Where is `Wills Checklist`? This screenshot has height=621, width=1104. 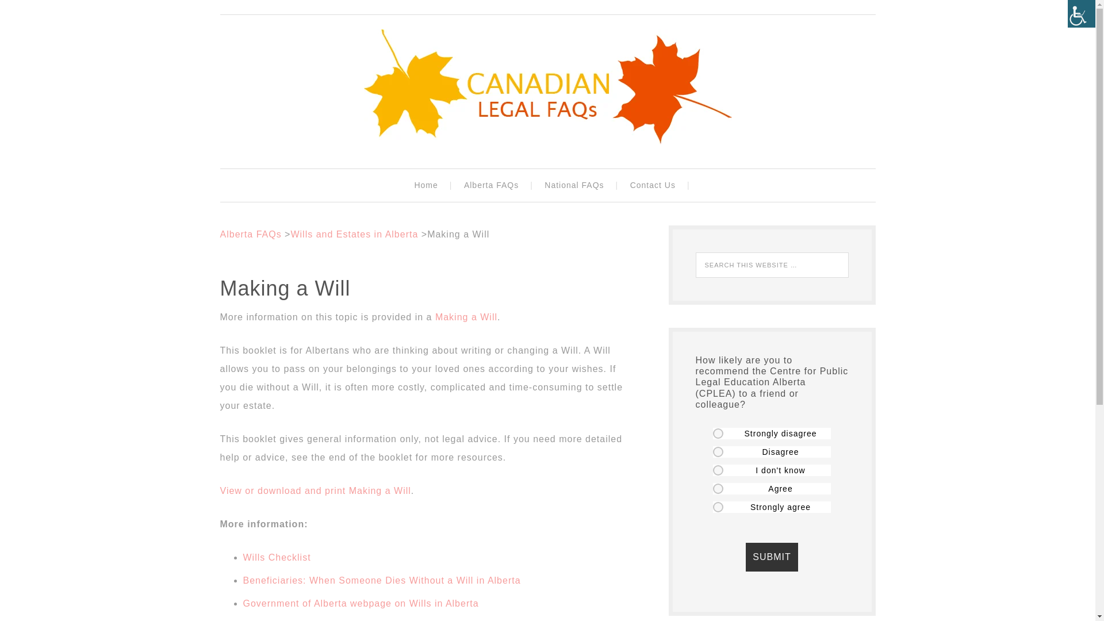
Wills Checklist is located at coordinates (276, 558).